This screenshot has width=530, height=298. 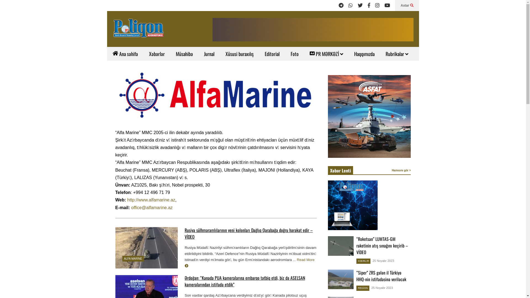 What do you see at coordinates (382, 288) in the screenshot?
I see `25 Noyabr 2023` at bounding box center [382, 288].